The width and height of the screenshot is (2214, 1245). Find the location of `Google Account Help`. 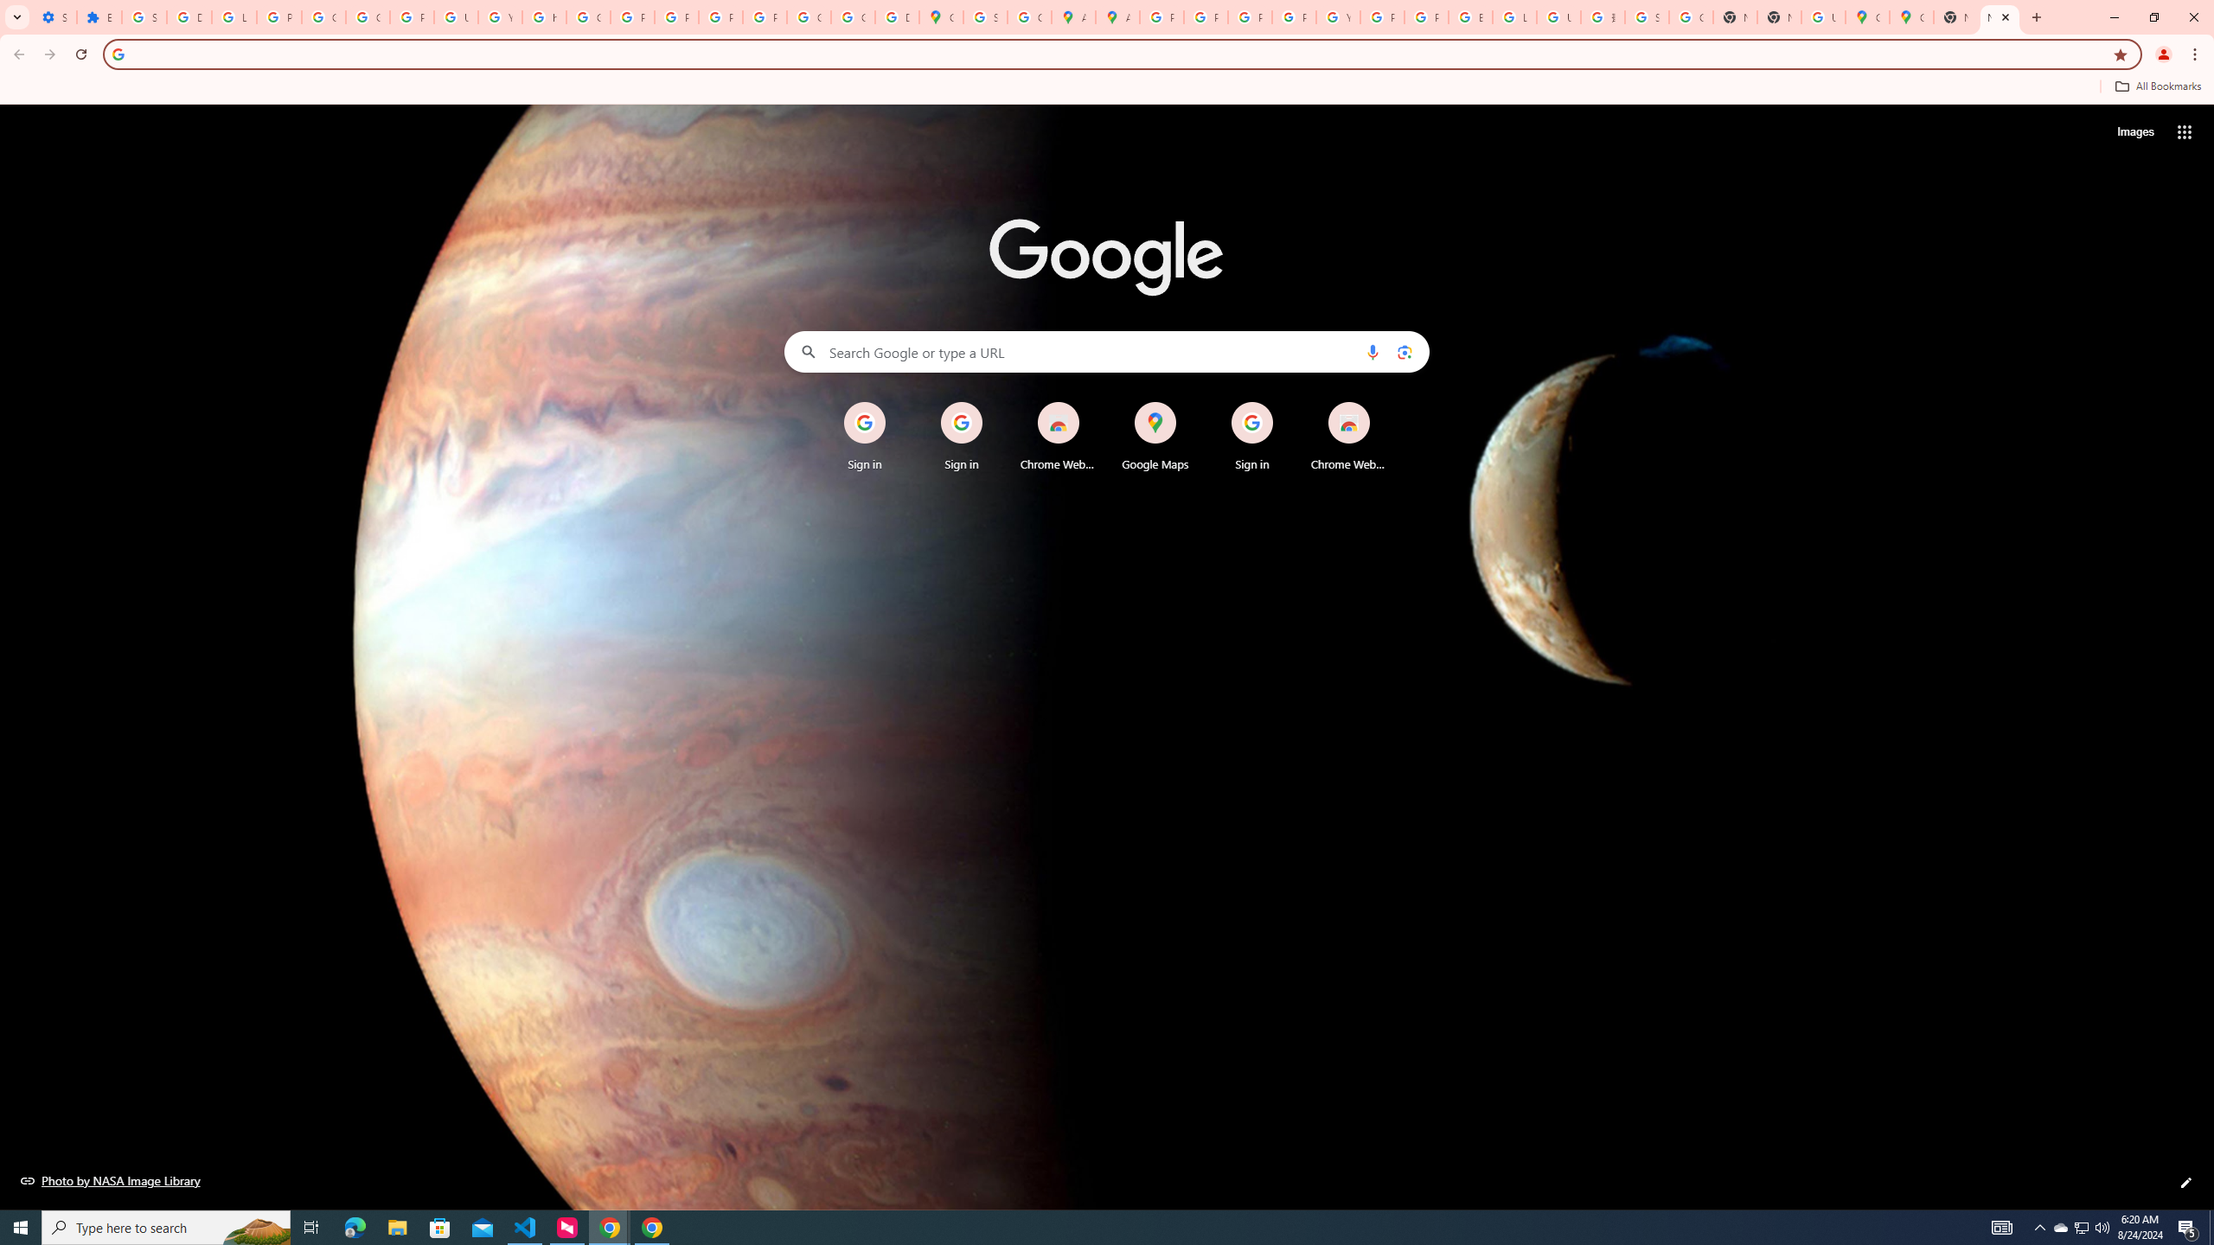

Google Account Help is located at coordinates (323, 17).